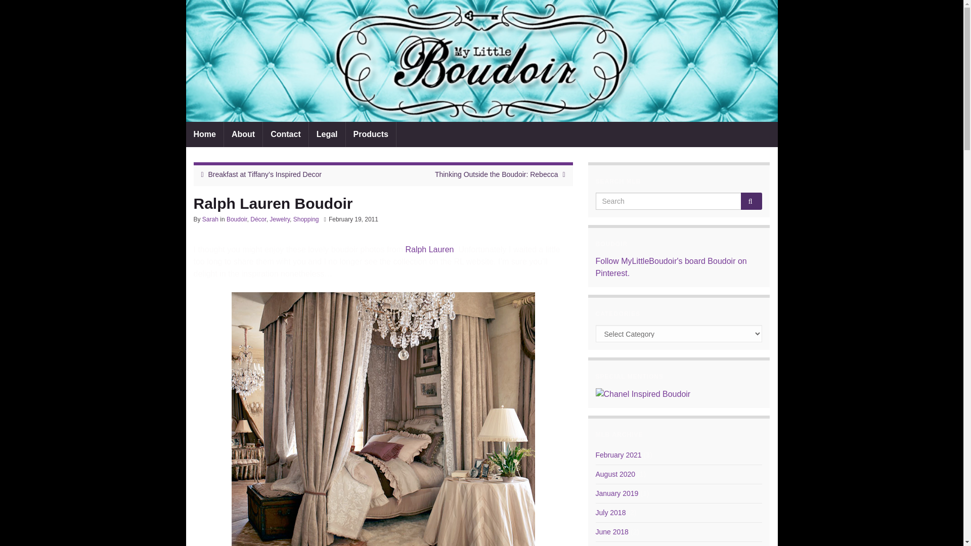 The image size is (971, 546). I want to click on Boudoir, so click(237, 219).